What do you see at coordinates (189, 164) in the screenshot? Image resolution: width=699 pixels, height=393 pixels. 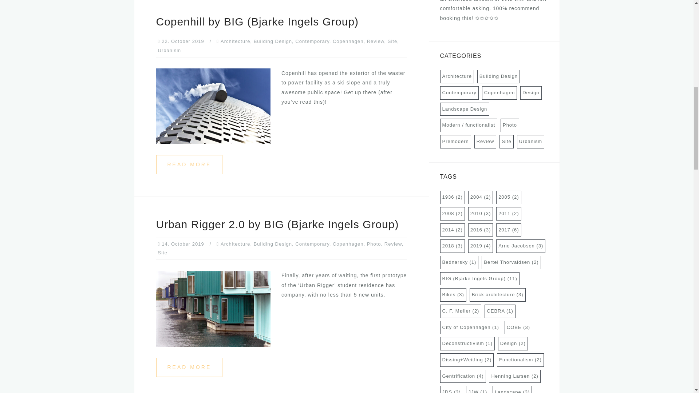 I see `READ MORE` at bounding box center [189, 164].